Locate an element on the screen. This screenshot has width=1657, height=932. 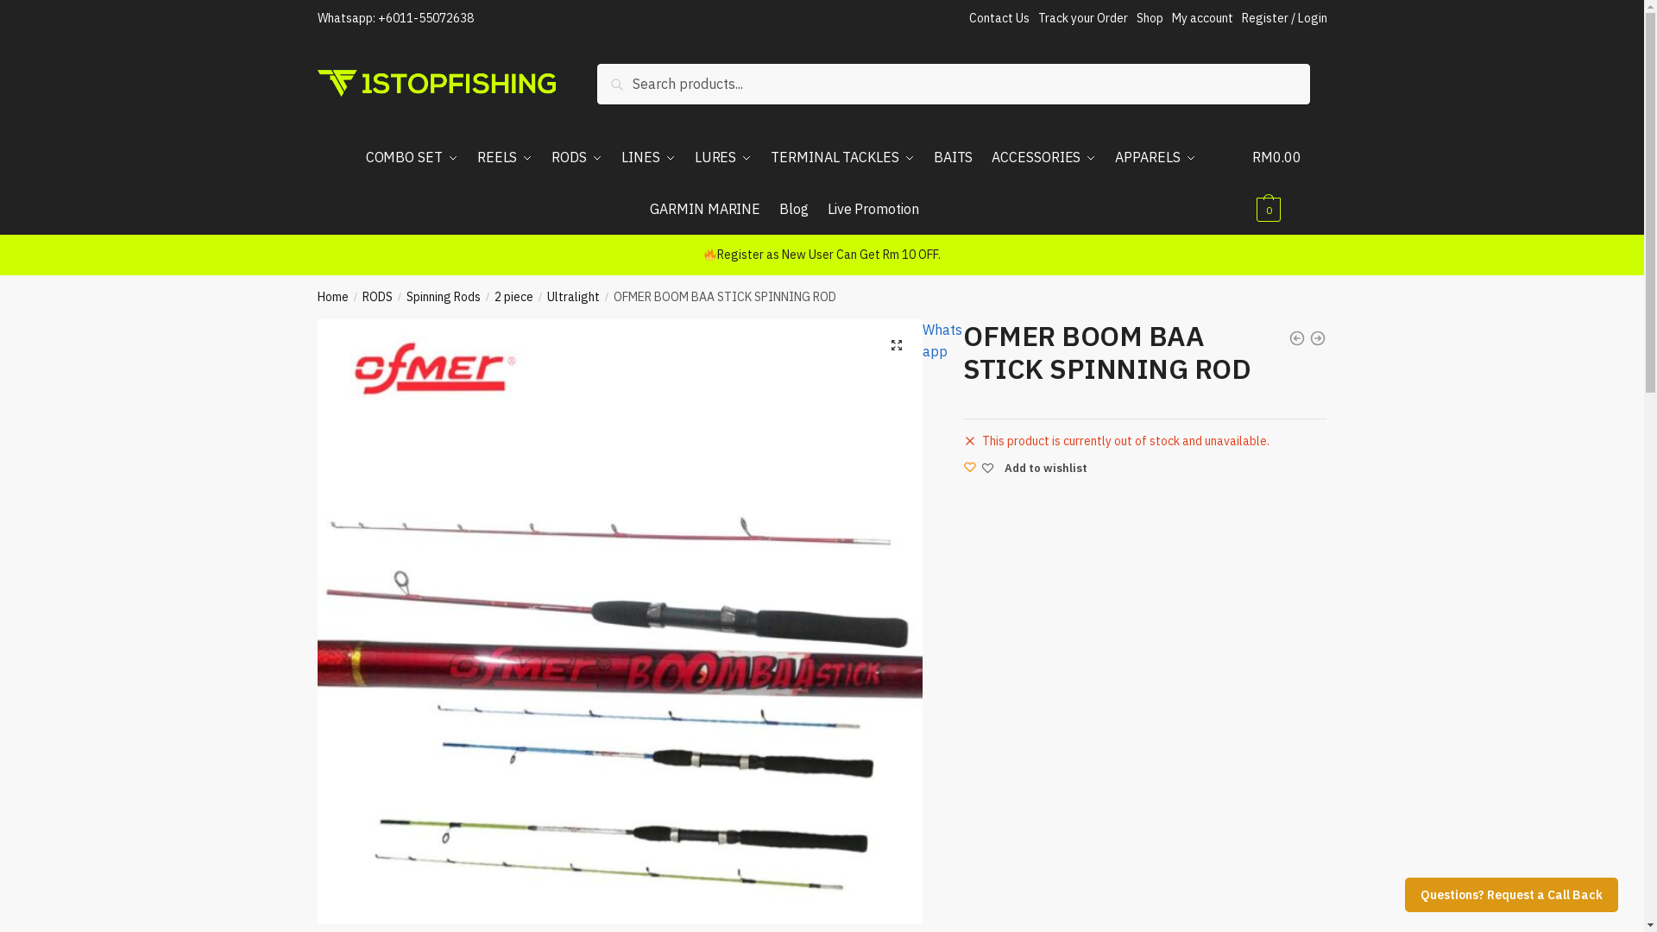
REELS is located at coordinates (505, 157).